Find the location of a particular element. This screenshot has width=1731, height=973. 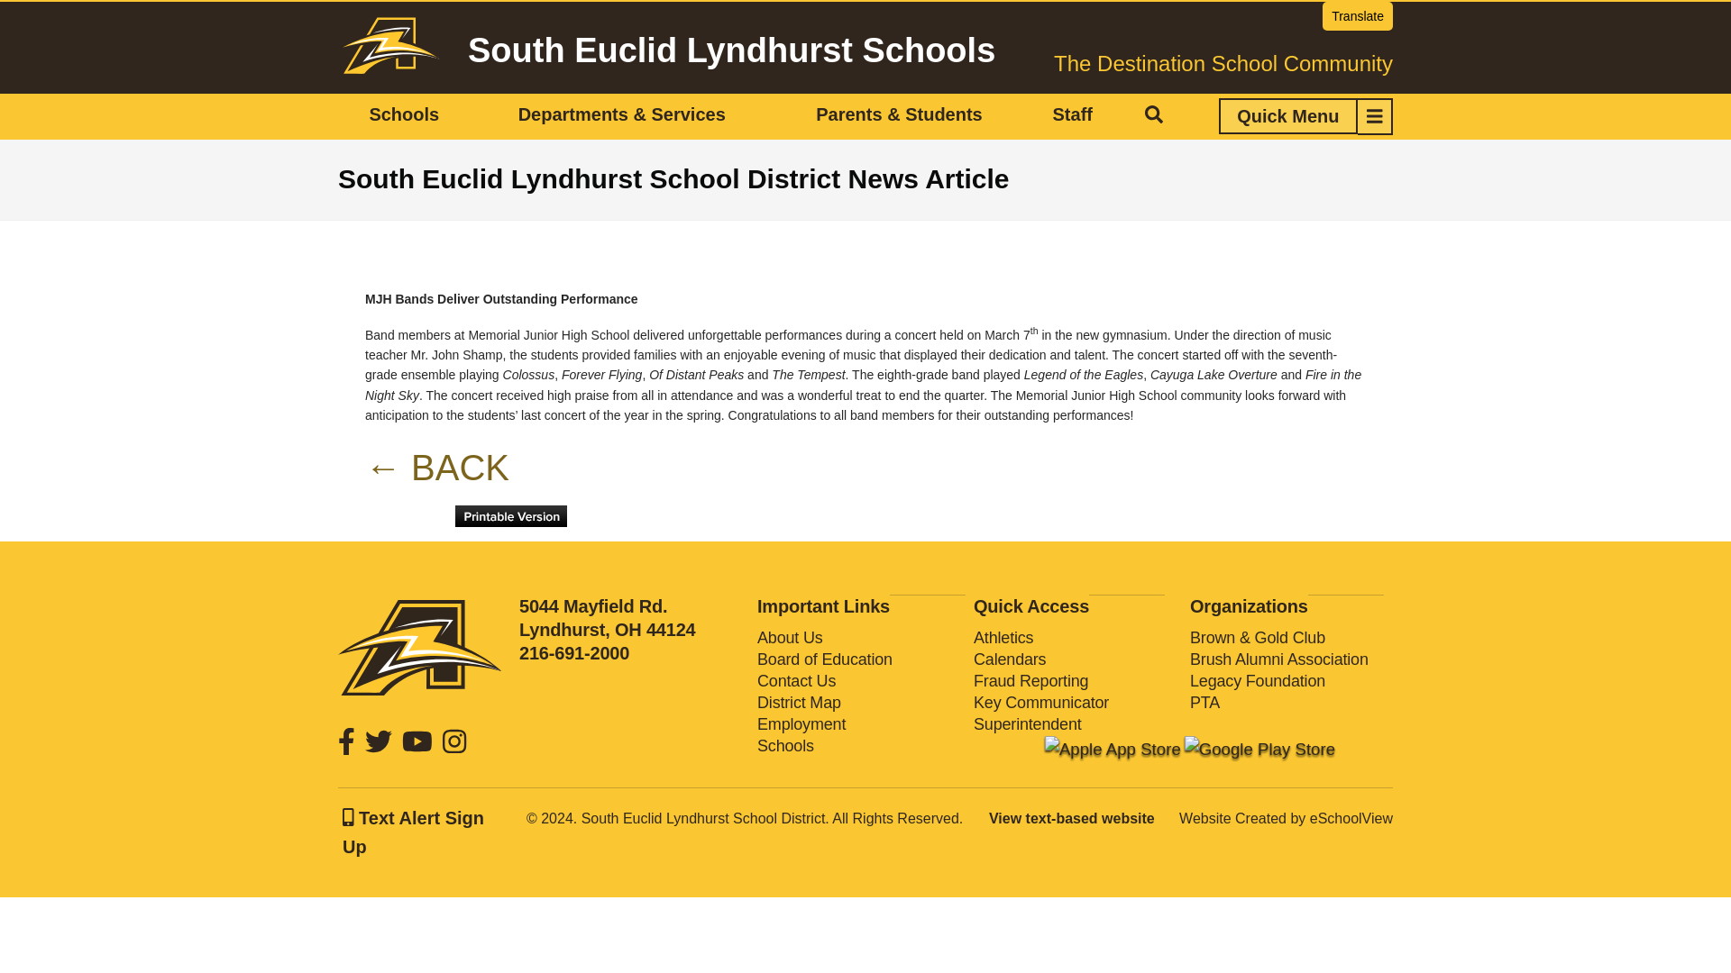

Schools is located at coordinates (404, 115).